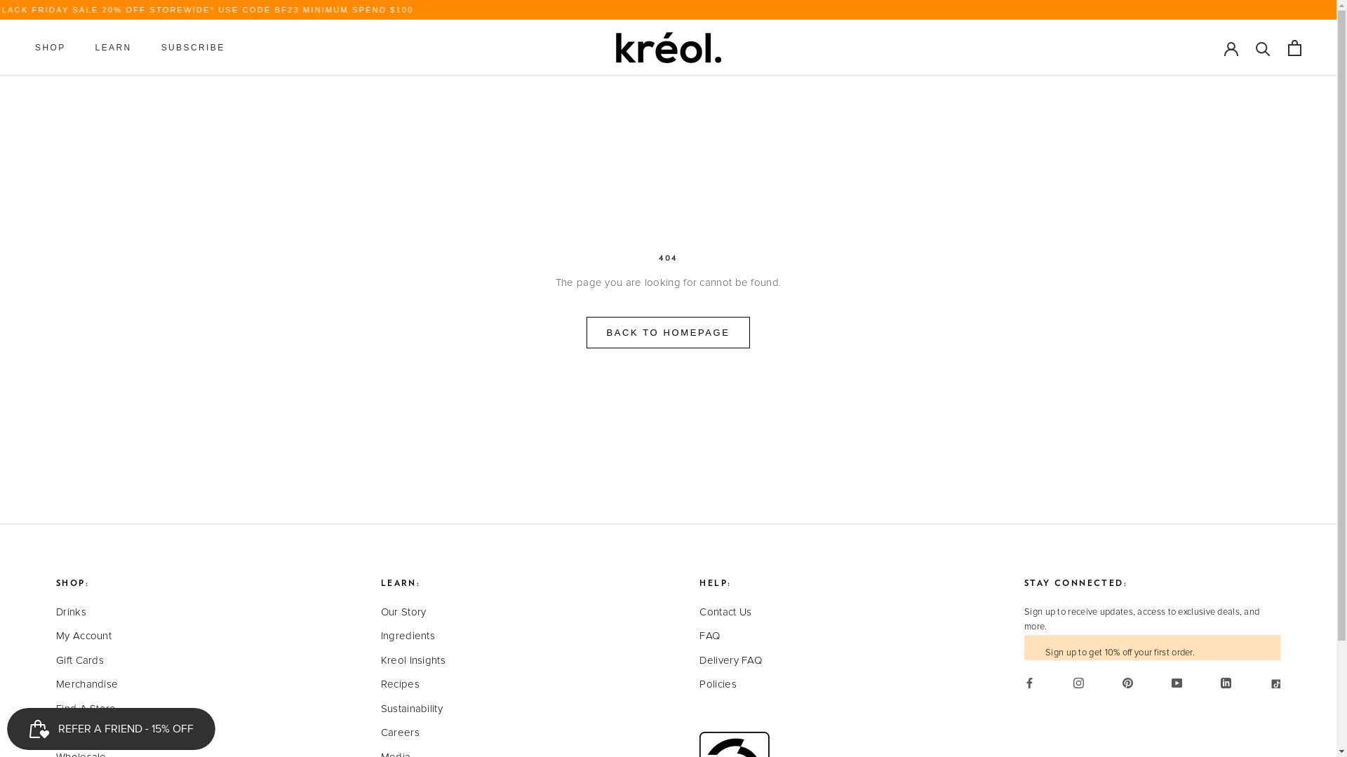 This screenshot has height=757, width=1347. What do you see at coordinates (735, 686) in the screenshot?
I see `Policies` at bounding box center [735, 686].